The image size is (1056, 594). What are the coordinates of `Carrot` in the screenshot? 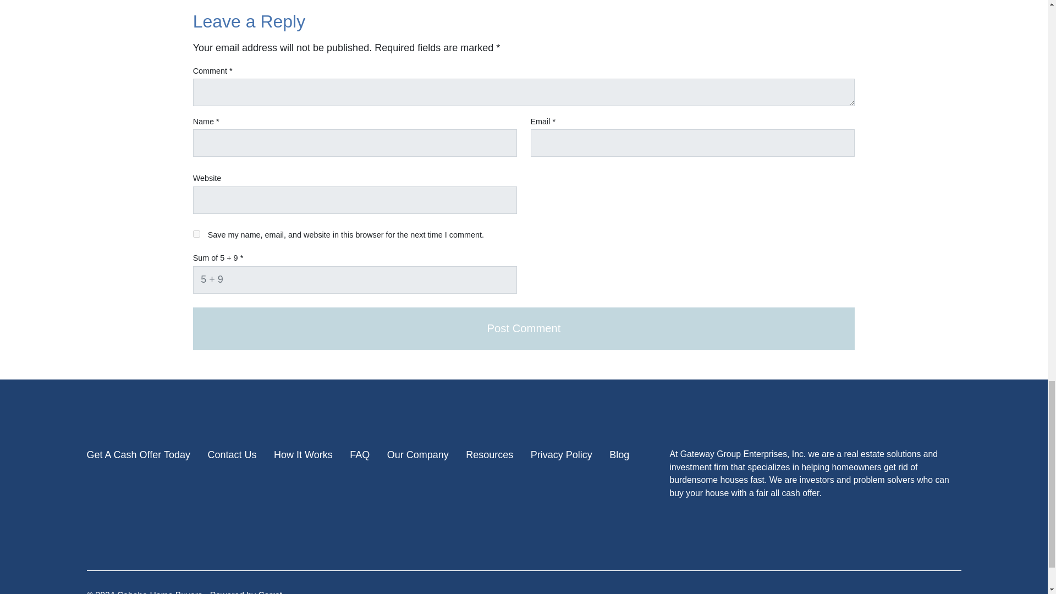 It's located at (269, 592).